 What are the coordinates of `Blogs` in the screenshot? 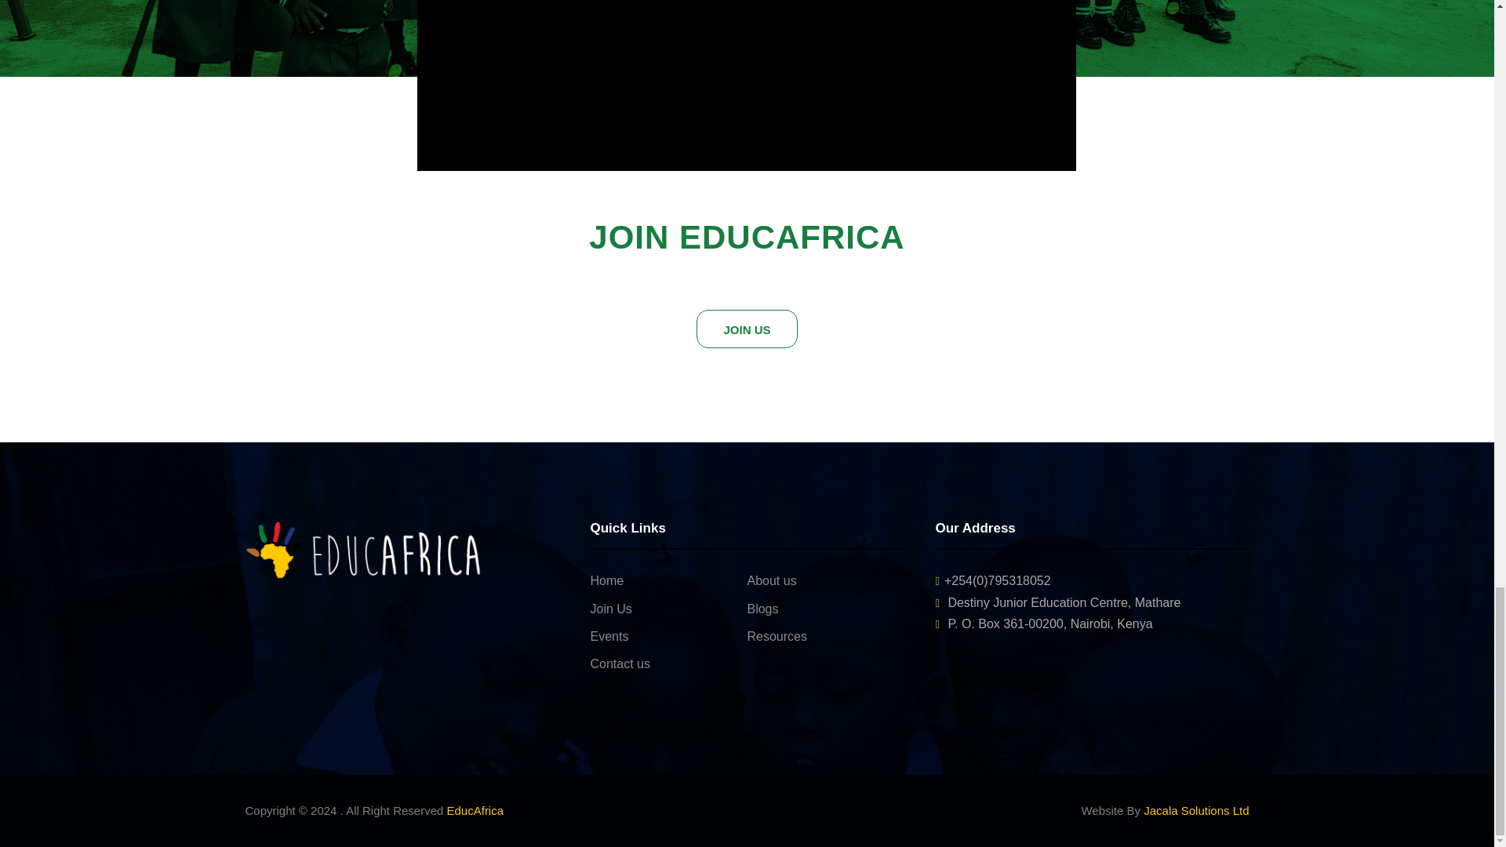 It's located at (762, 609).